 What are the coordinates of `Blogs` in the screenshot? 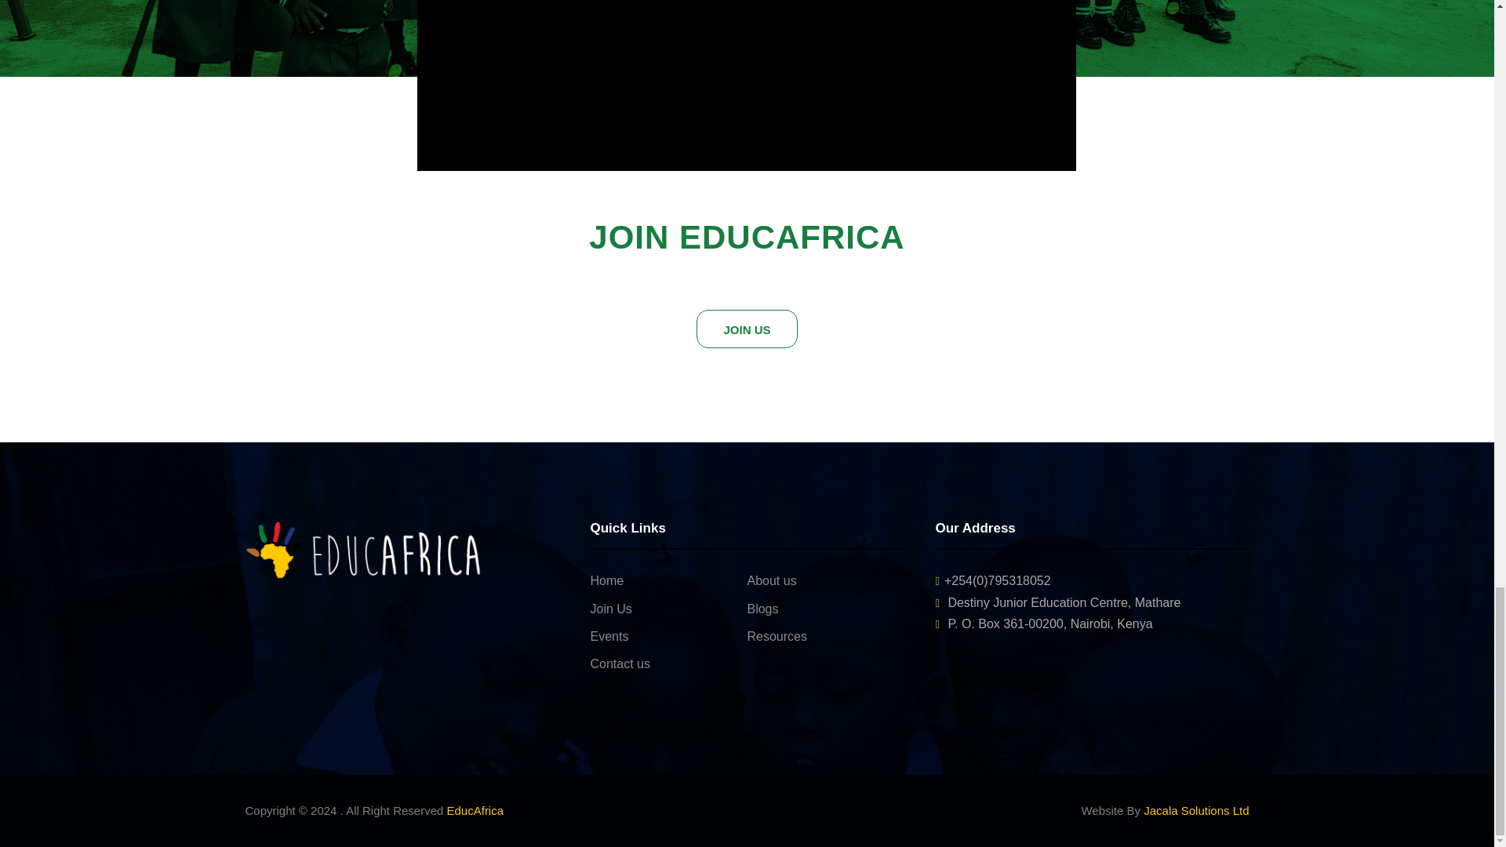 It's located at (762, 609).